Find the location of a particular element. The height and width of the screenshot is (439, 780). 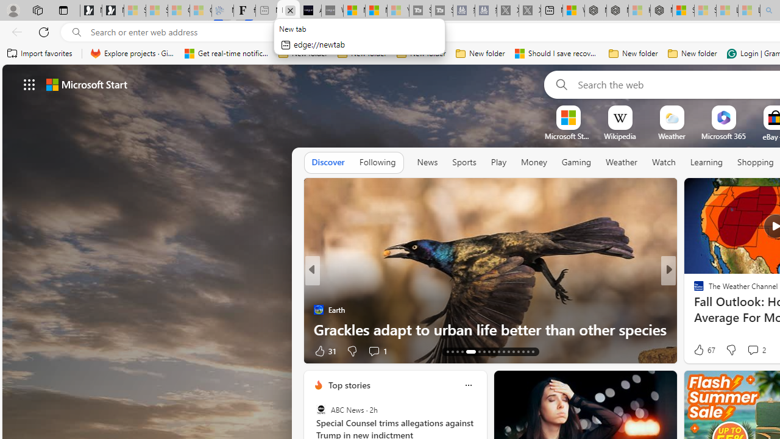

Microsoft 365 is located at coordinates (723, 136).